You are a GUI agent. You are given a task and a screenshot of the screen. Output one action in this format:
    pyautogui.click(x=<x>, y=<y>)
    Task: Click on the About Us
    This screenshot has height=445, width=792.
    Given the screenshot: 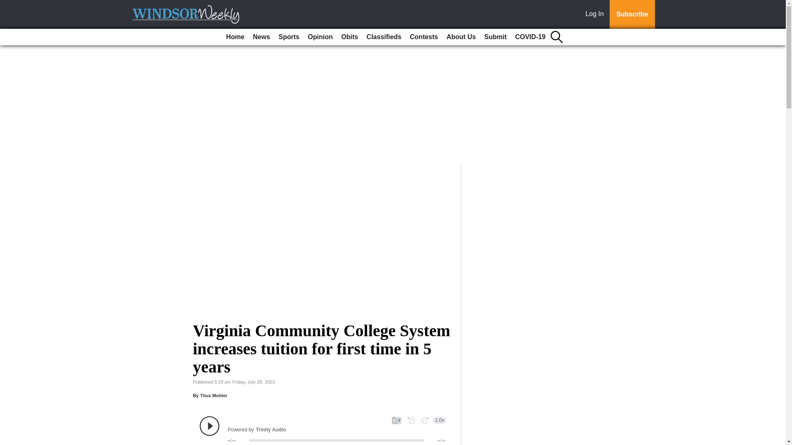 What is the action you would take?
    pyautogui.click(x=461, y=37)
    